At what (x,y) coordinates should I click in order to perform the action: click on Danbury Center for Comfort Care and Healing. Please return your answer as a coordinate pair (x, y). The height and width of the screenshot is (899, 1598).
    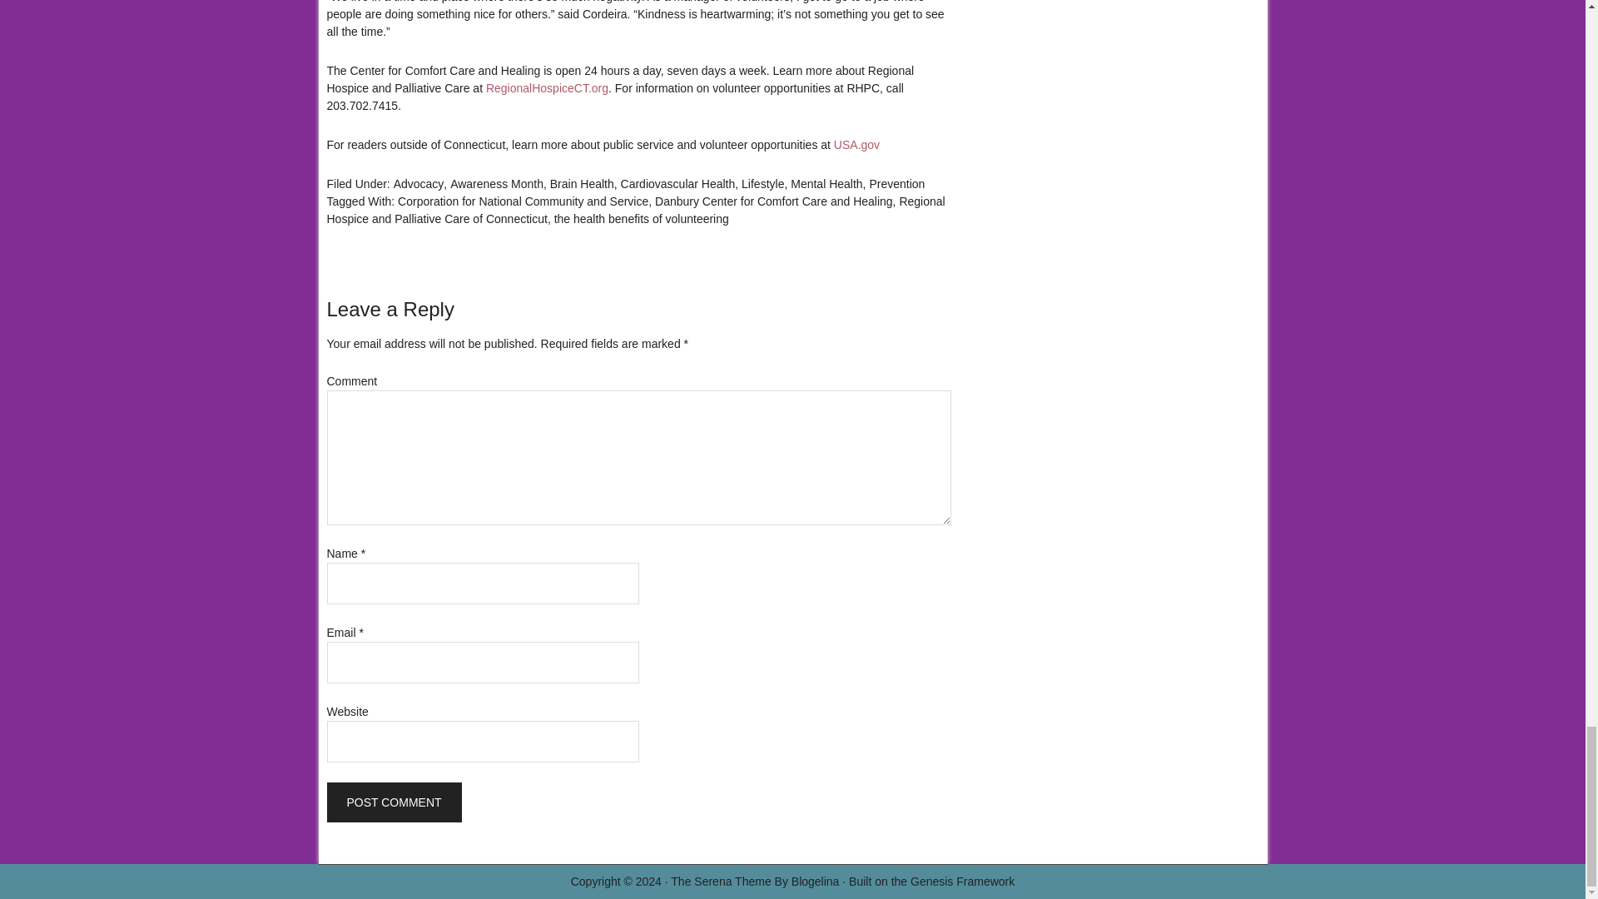
    Looking at the image, I should click on (774, 201).